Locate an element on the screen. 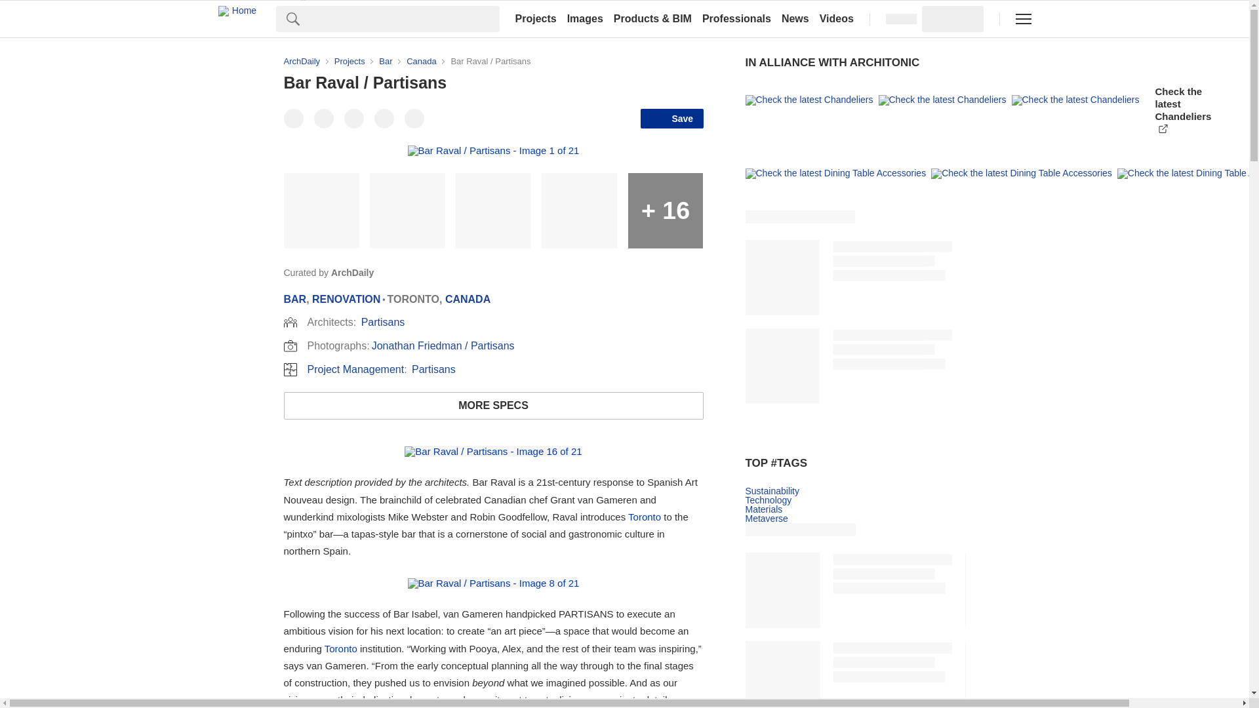  News is located at coordinates (795, 18).